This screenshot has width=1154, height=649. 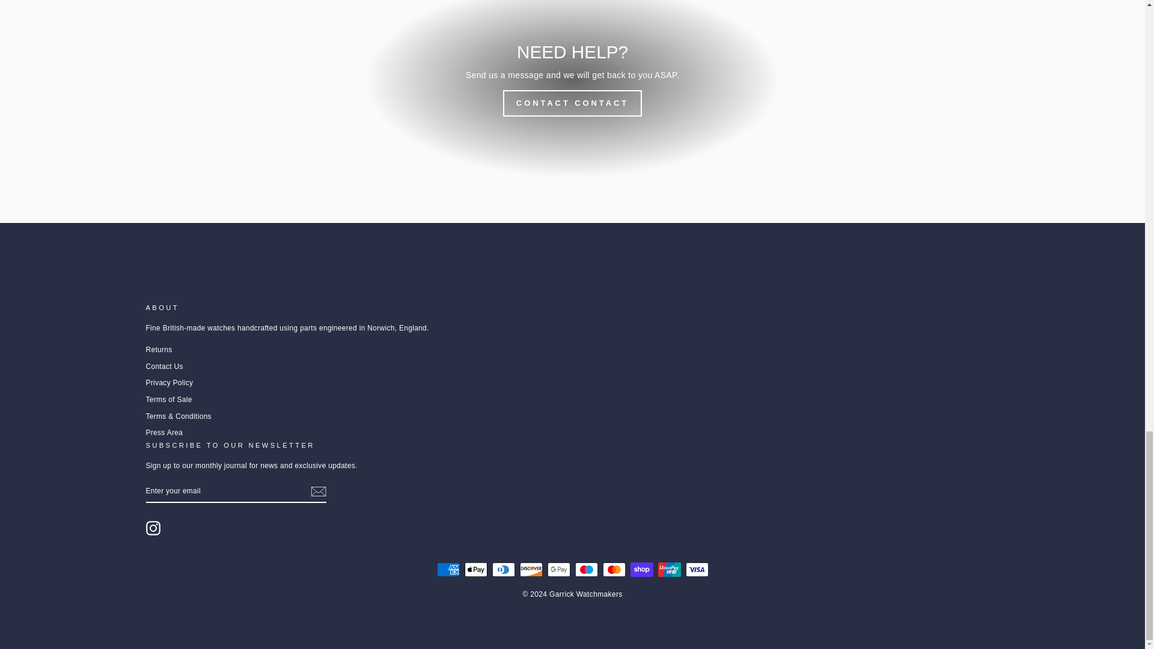 What do you see at coordinates (475, 570) in the screenshot?
I see `Apple Pay` at bounding box center [475, 570].